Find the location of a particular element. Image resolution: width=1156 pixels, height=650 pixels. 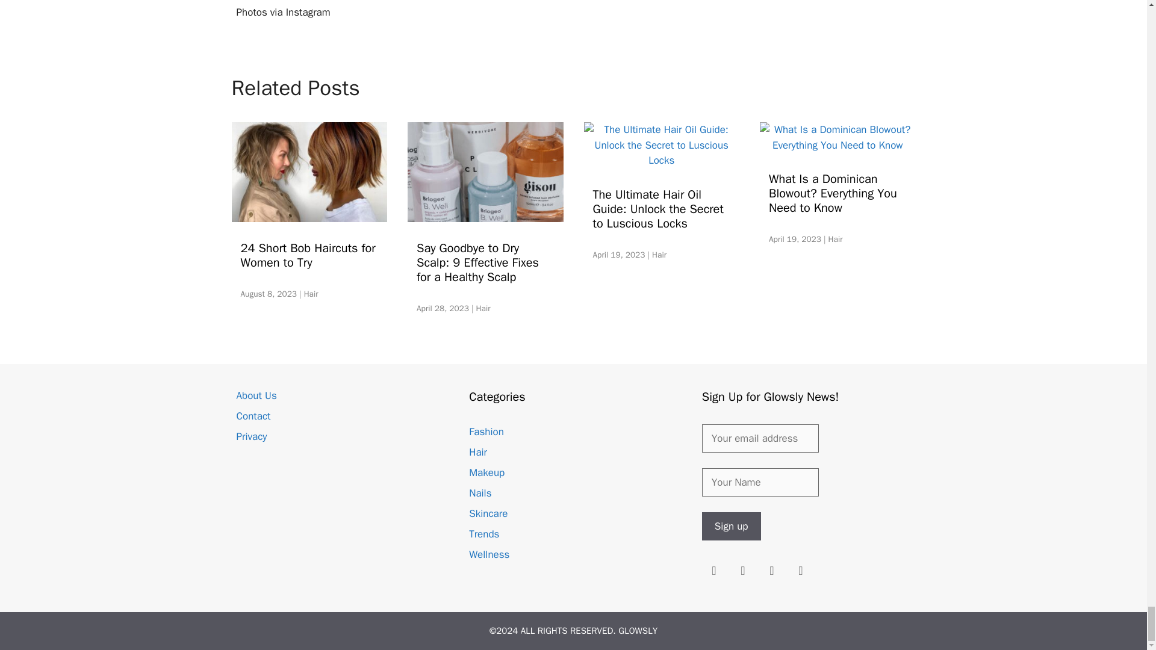

Sign up is located at coordinates (731, 526).